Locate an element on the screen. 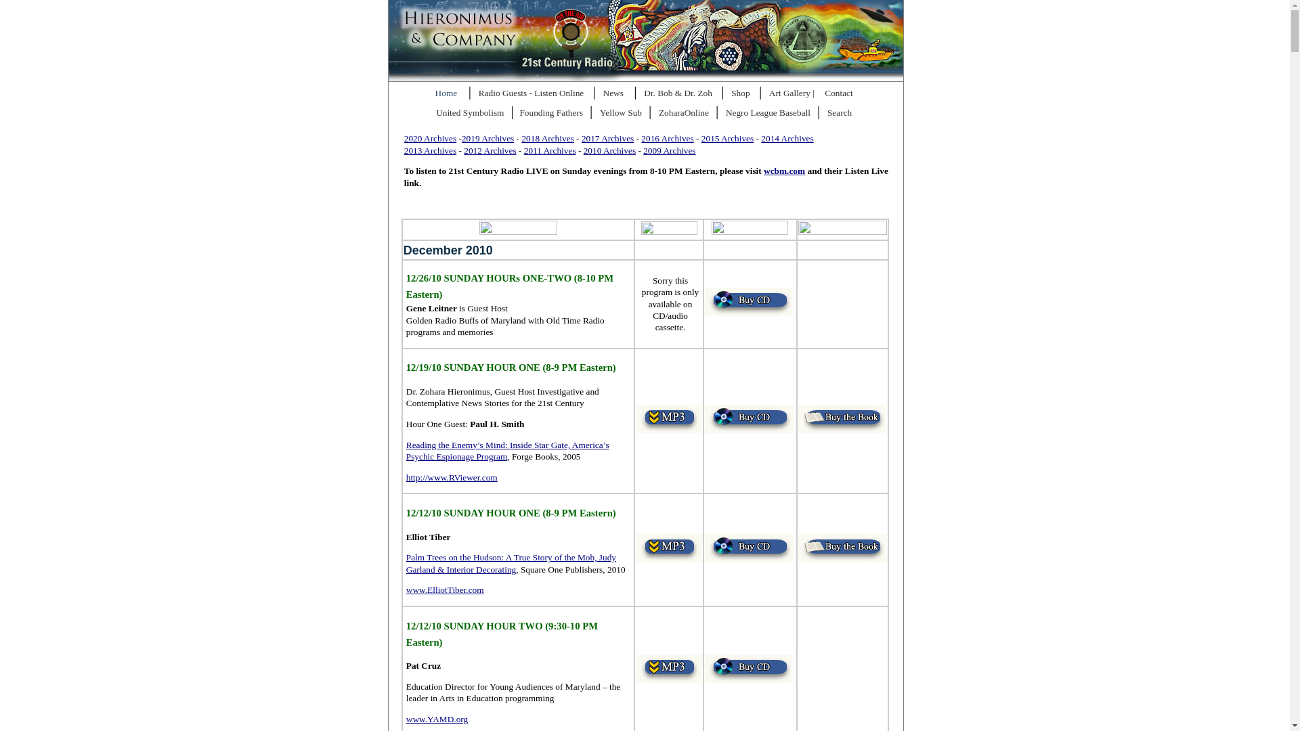 This screenshot has width=1300, height=731. Art Gallery | is located at coordinates (794, 95).